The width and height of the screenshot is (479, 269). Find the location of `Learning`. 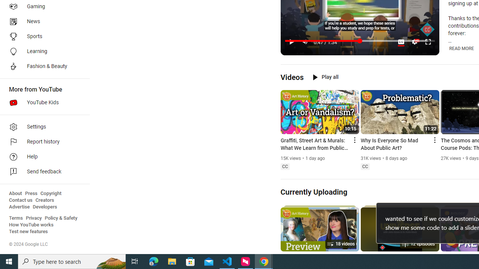

Learning is located at coordinates (43, 52).